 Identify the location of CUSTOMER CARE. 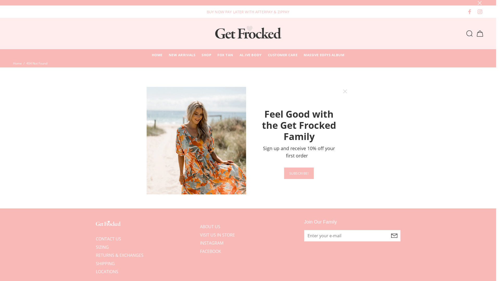
(283, 55).